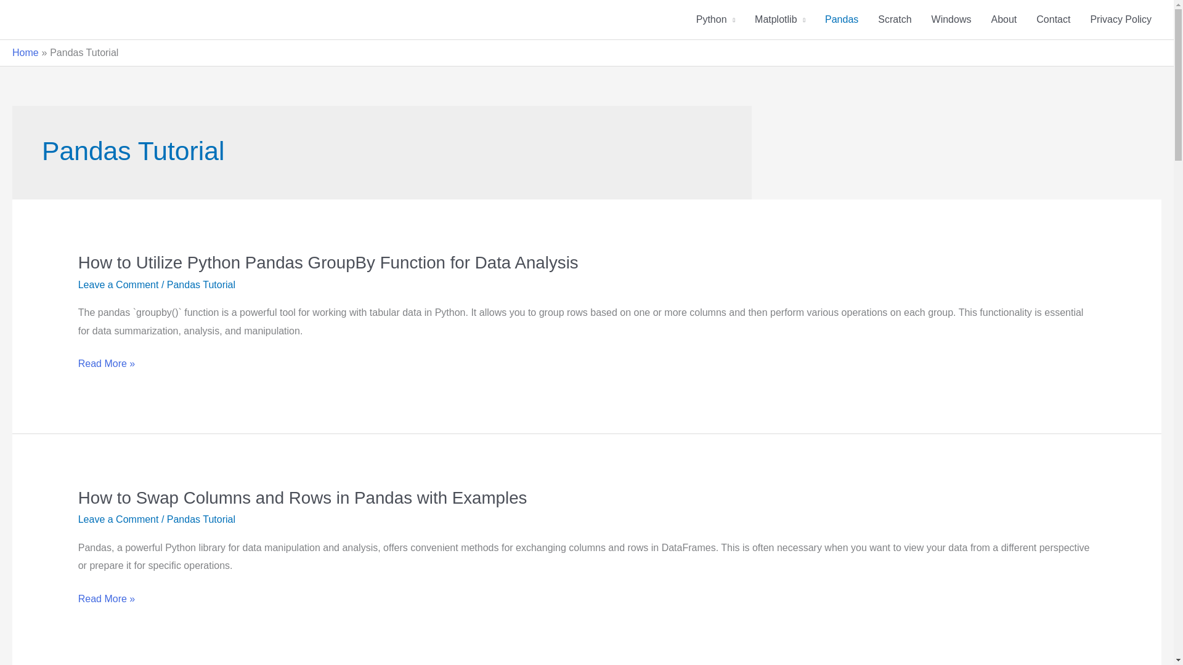 This screenshot has height=665, width=1183. What do you see at coordinates (842, 20) in the screenshot?
I see `Pandas` at bounding box center [842, 20].